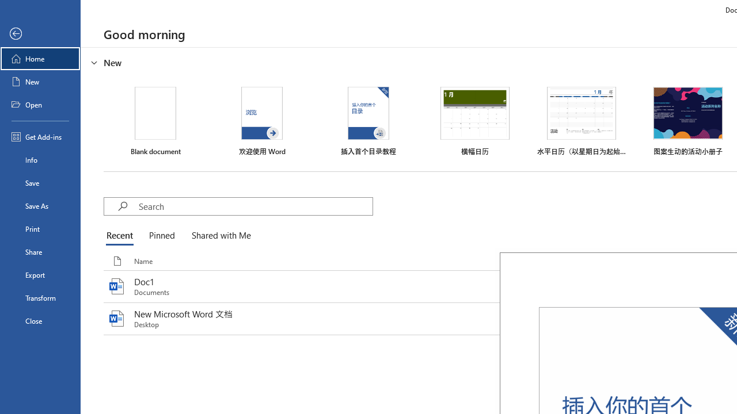 The width and height of the screenshot is (737, 414). What do you see at coordinates (40, 137) in the screenshot?
I see `Get Add-ins` at bounding box center [40, 137].